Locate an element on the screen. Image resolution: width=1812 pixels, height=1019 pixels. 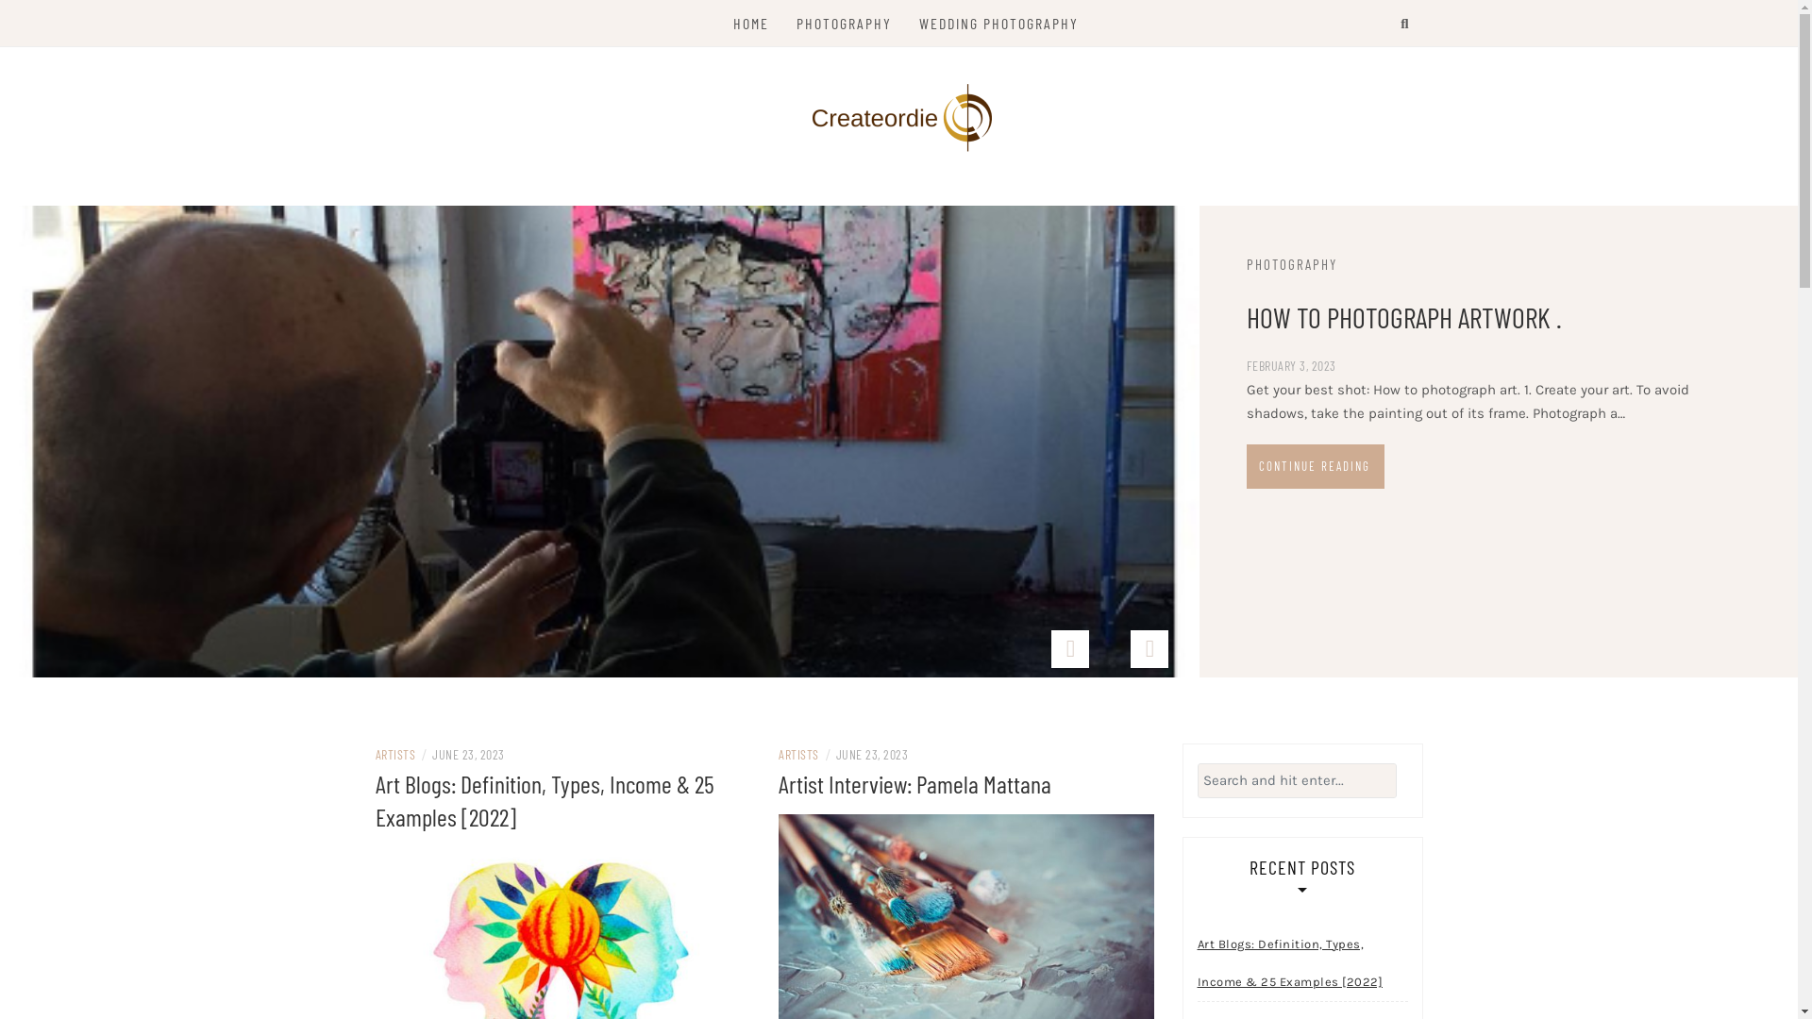
Art Blogs: Definition, Types, Income & 25 Examples [2022] is located at coordinates (545, 800).